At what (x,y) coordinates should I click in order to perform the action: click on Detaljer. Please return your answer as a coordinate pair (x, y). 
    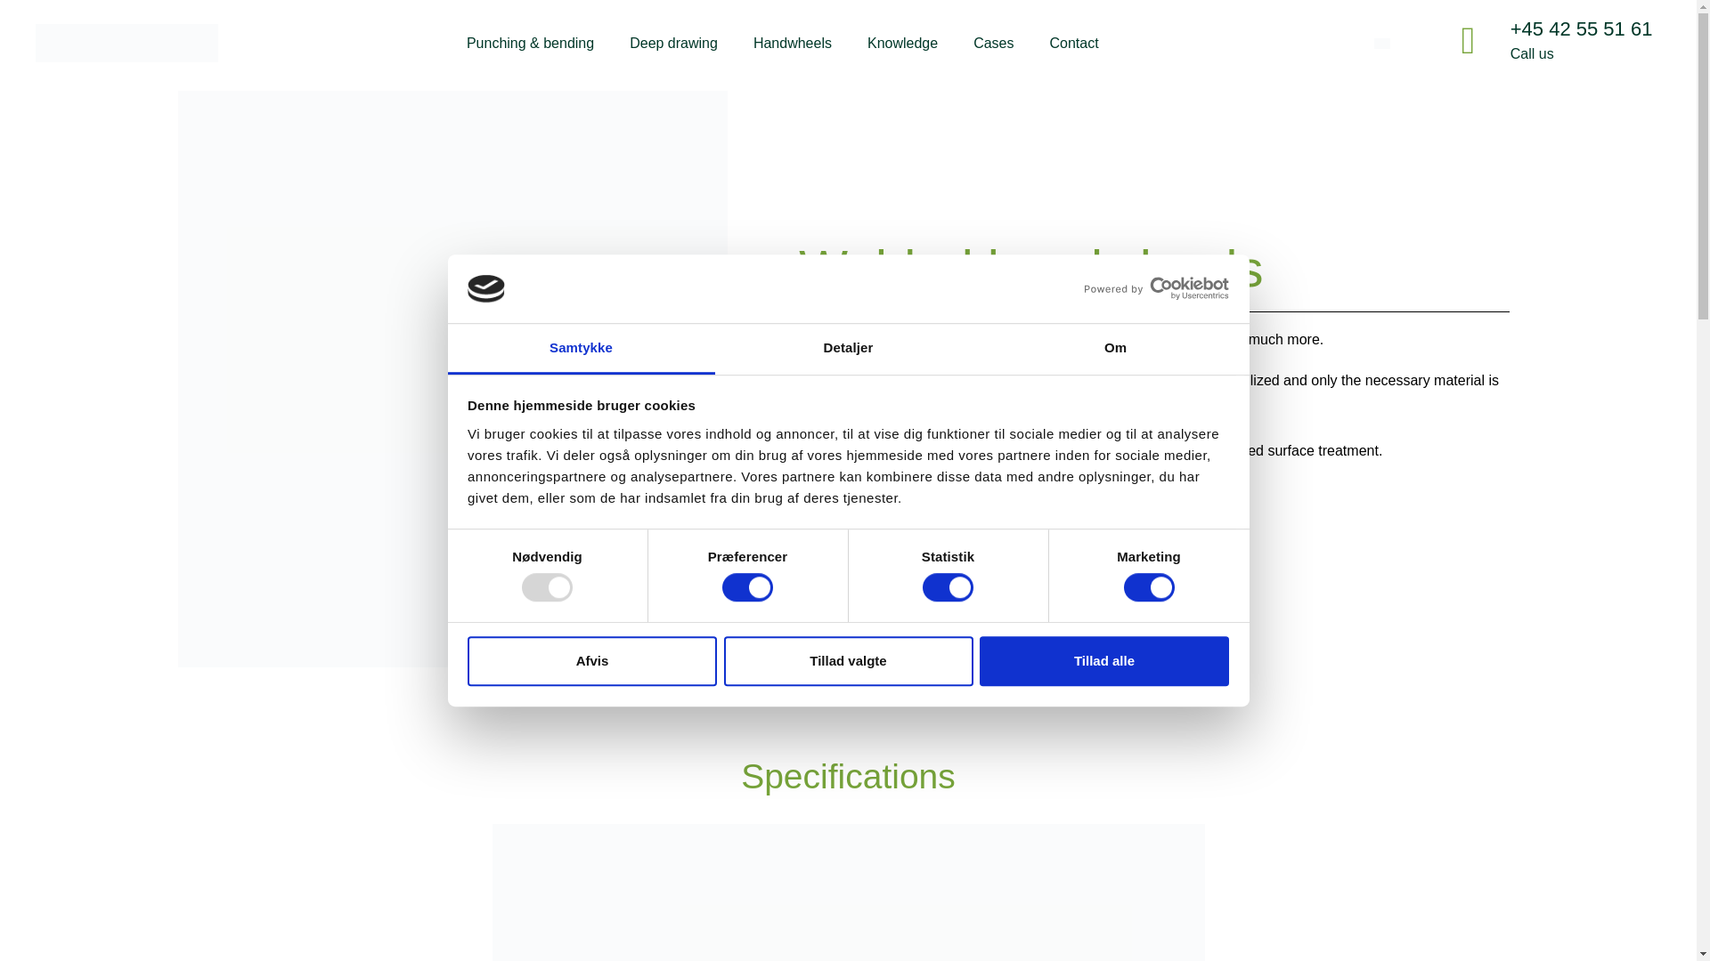
    Looking at the image, I should click on (848, 349).